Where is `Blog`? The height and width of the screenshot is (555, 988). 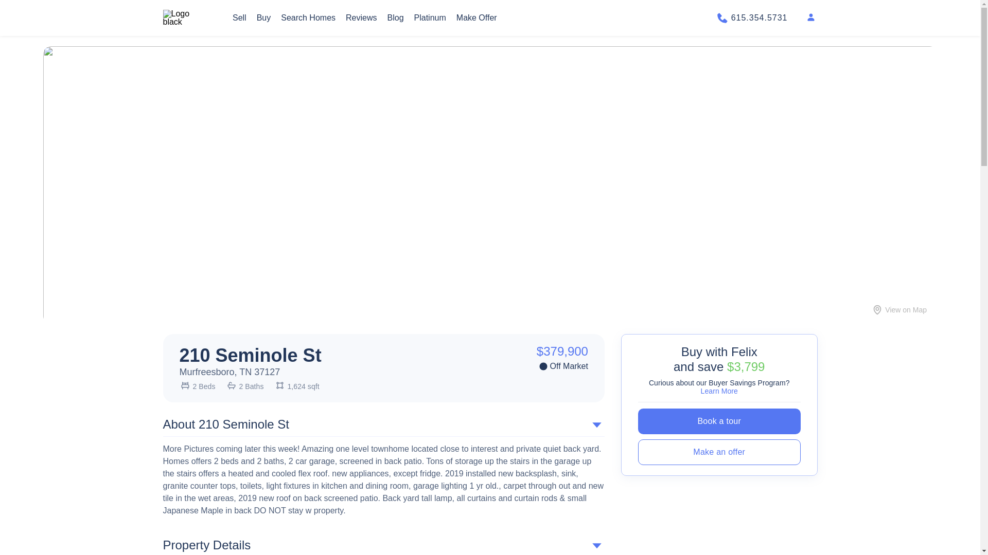
Blog is located at coordinates (395, 17).